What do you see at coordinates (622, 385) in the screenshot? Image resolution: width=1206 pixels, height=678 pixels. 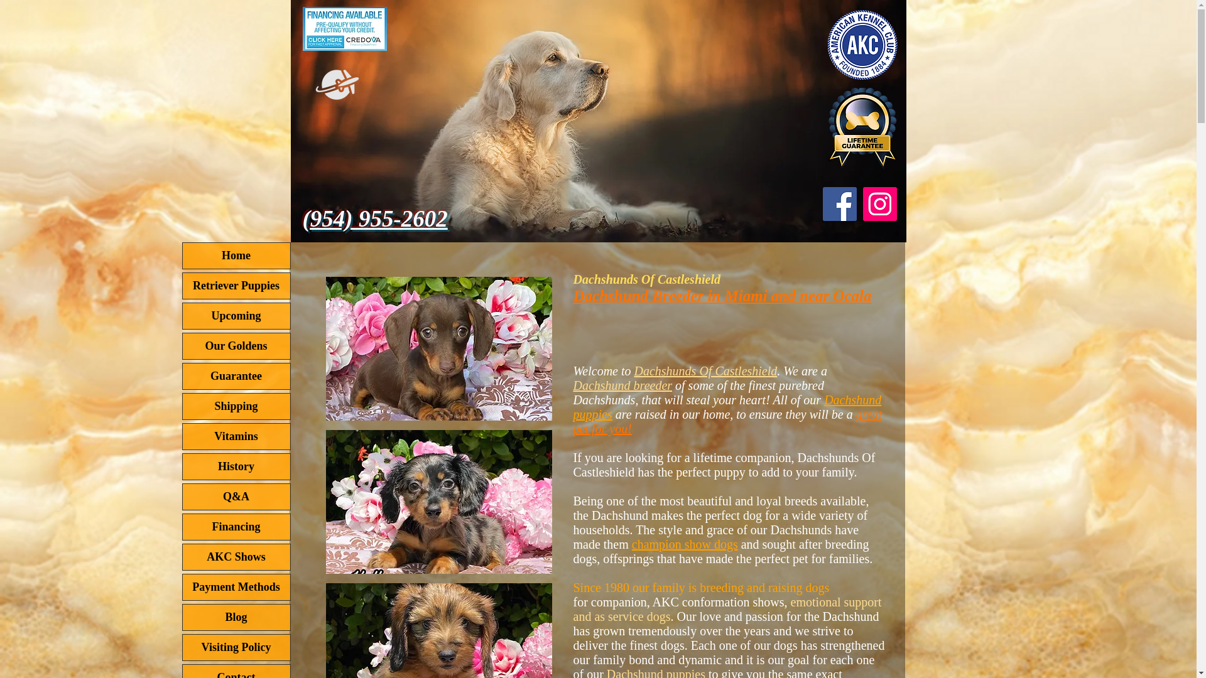 I see `Dachshund breeder` at bounding box center [622, 385].